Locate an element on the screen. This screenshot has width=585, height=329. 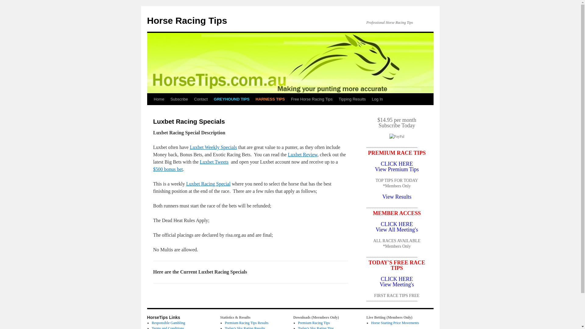
Log In is located at coordinates (378, 99).